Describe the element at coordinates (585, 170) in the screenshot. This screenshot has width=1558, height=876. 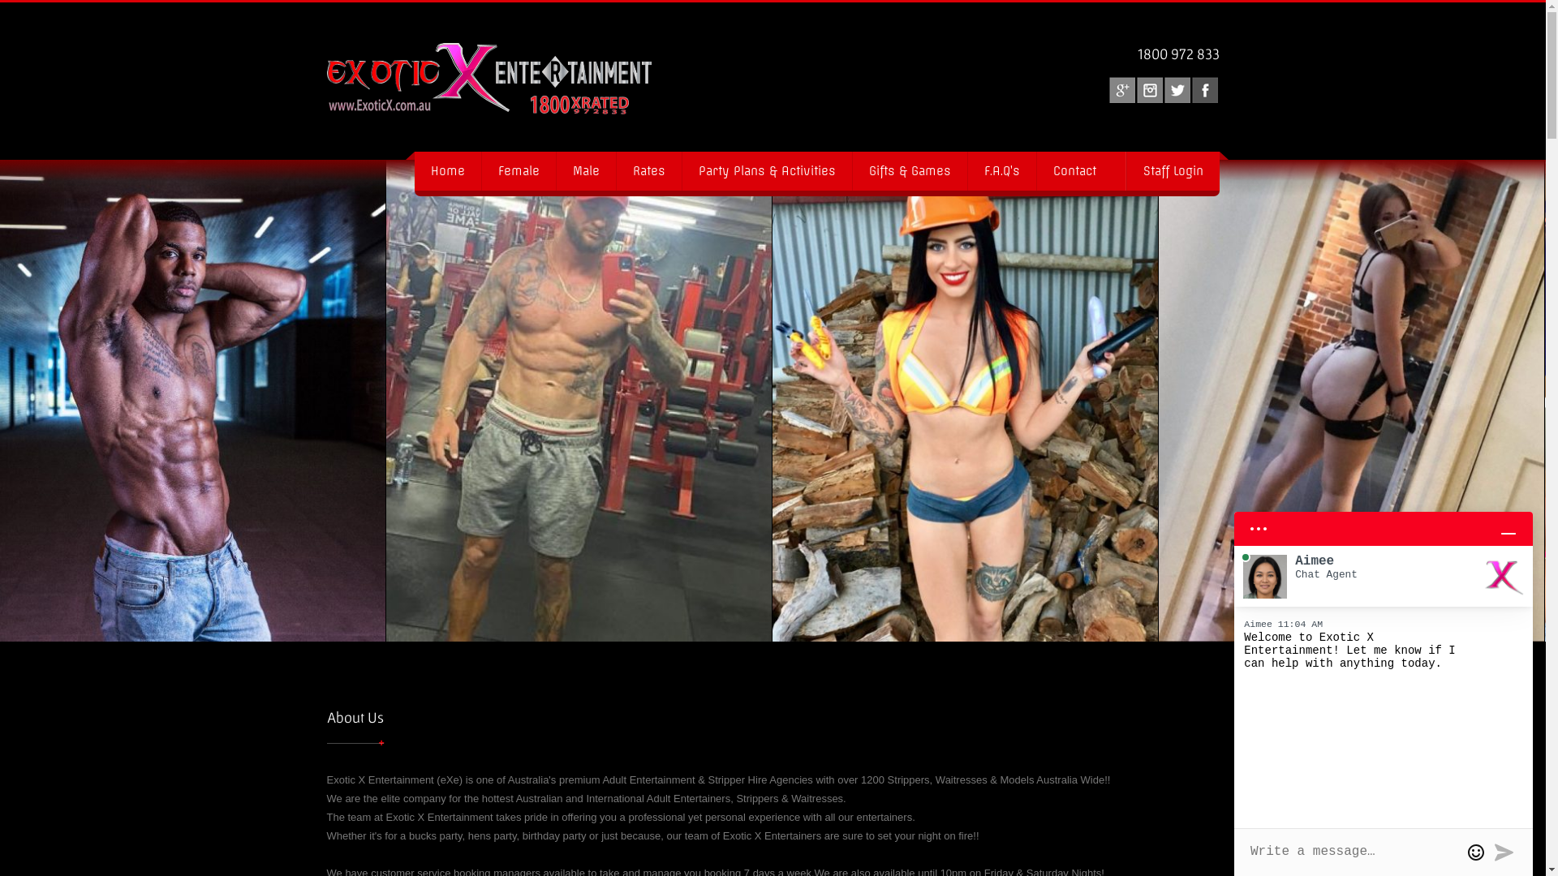
I see `Male` at that location.